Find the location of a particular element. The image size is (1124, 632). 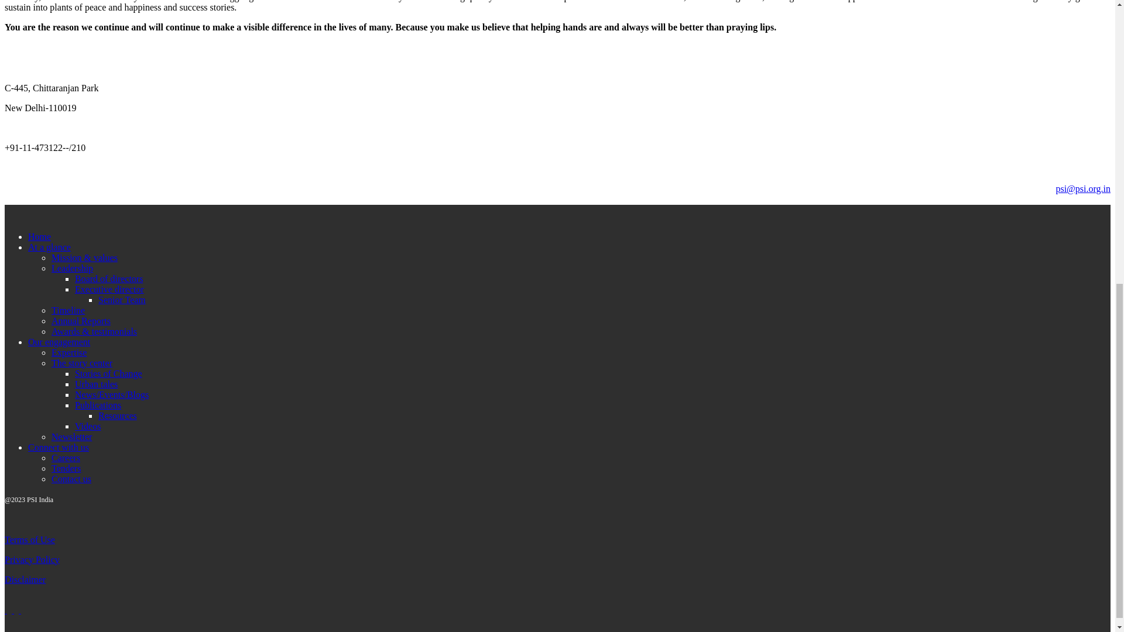

Senior Team is located at coordinates (122, 300).